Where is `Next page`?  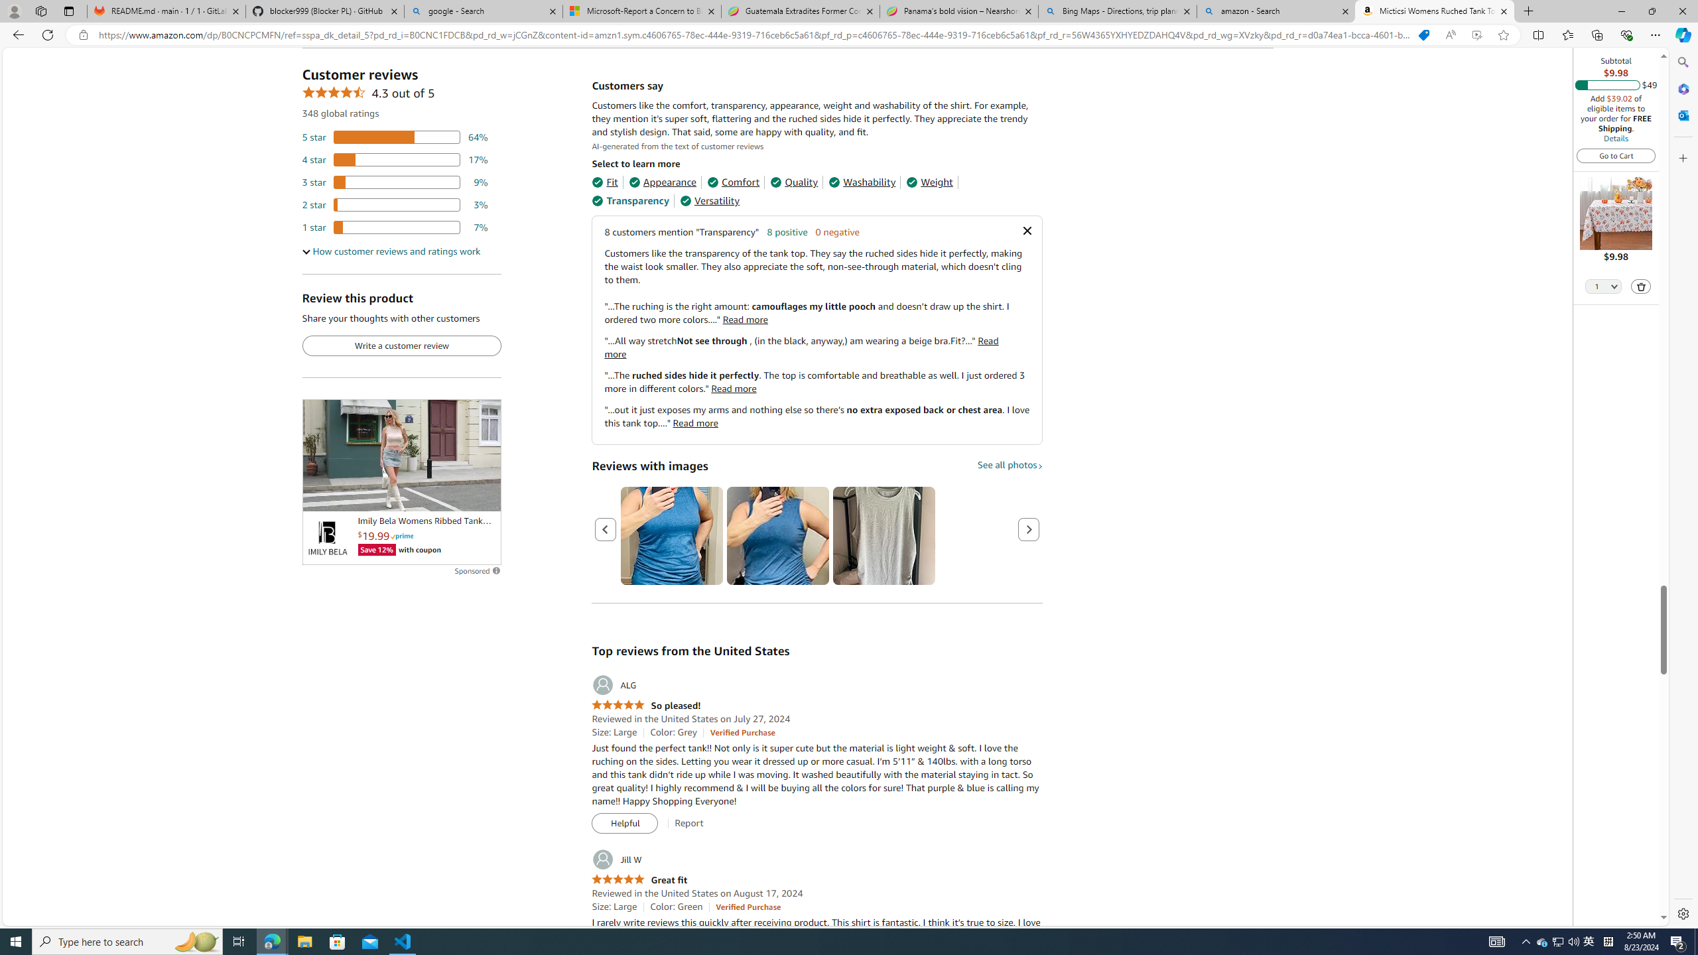 Next page is located at coordinates (1029, 529).